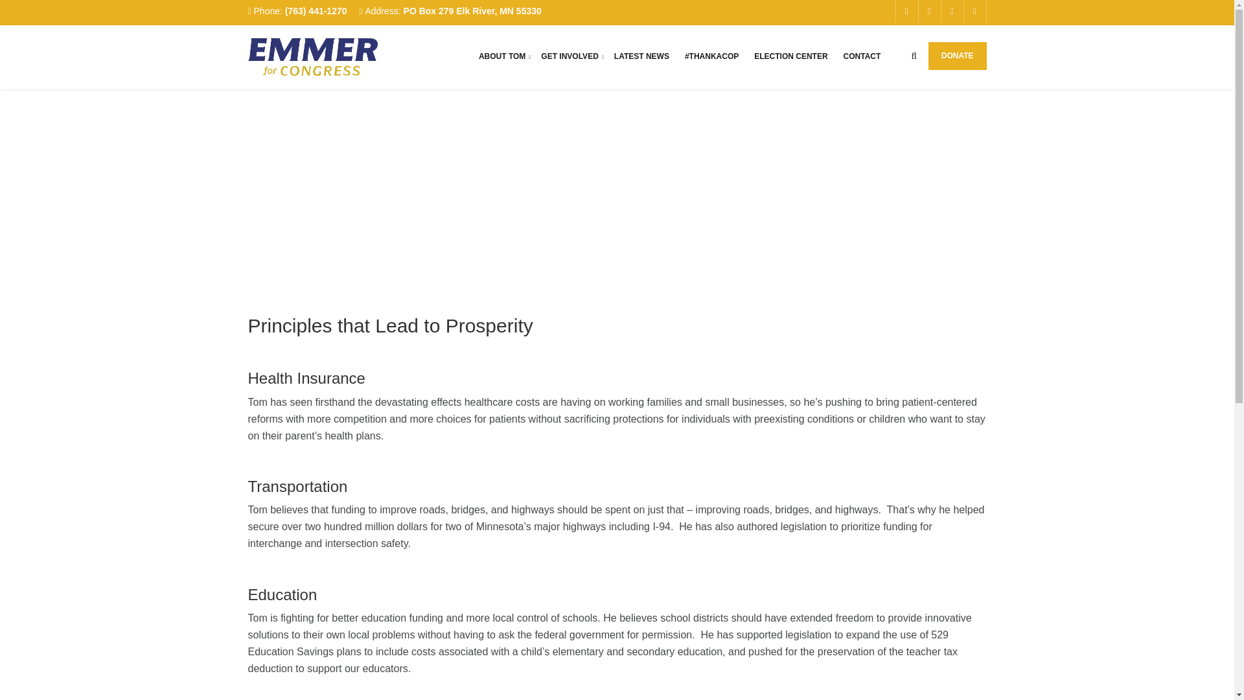  Describe the element at coordinates (450, 10) in the screenshot. I see `Address: PO Box 279 Elk River, MN 55330` at that location.